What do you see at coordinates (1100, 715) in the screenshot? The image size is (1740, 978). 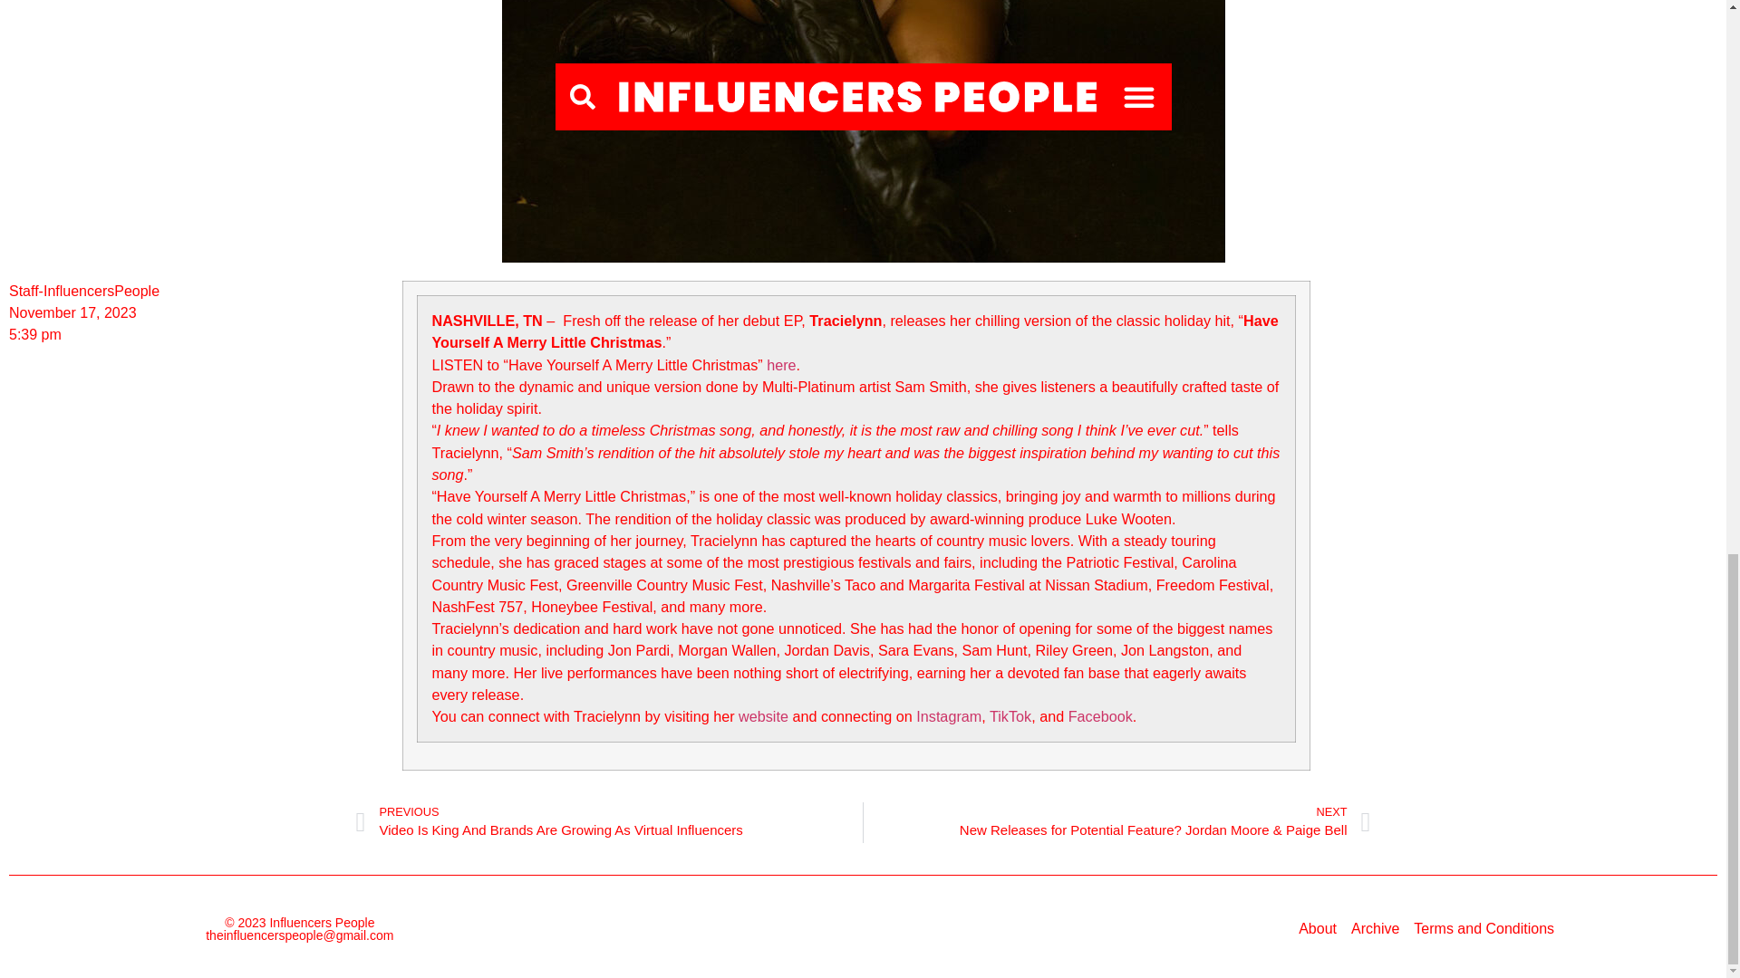 I see `Facebook` at bounding box center [1100, 715].